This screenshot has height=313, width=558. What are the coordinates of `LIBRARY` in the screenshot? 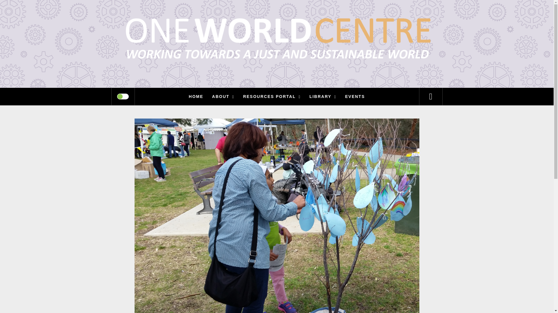 It's located at (323, 96).